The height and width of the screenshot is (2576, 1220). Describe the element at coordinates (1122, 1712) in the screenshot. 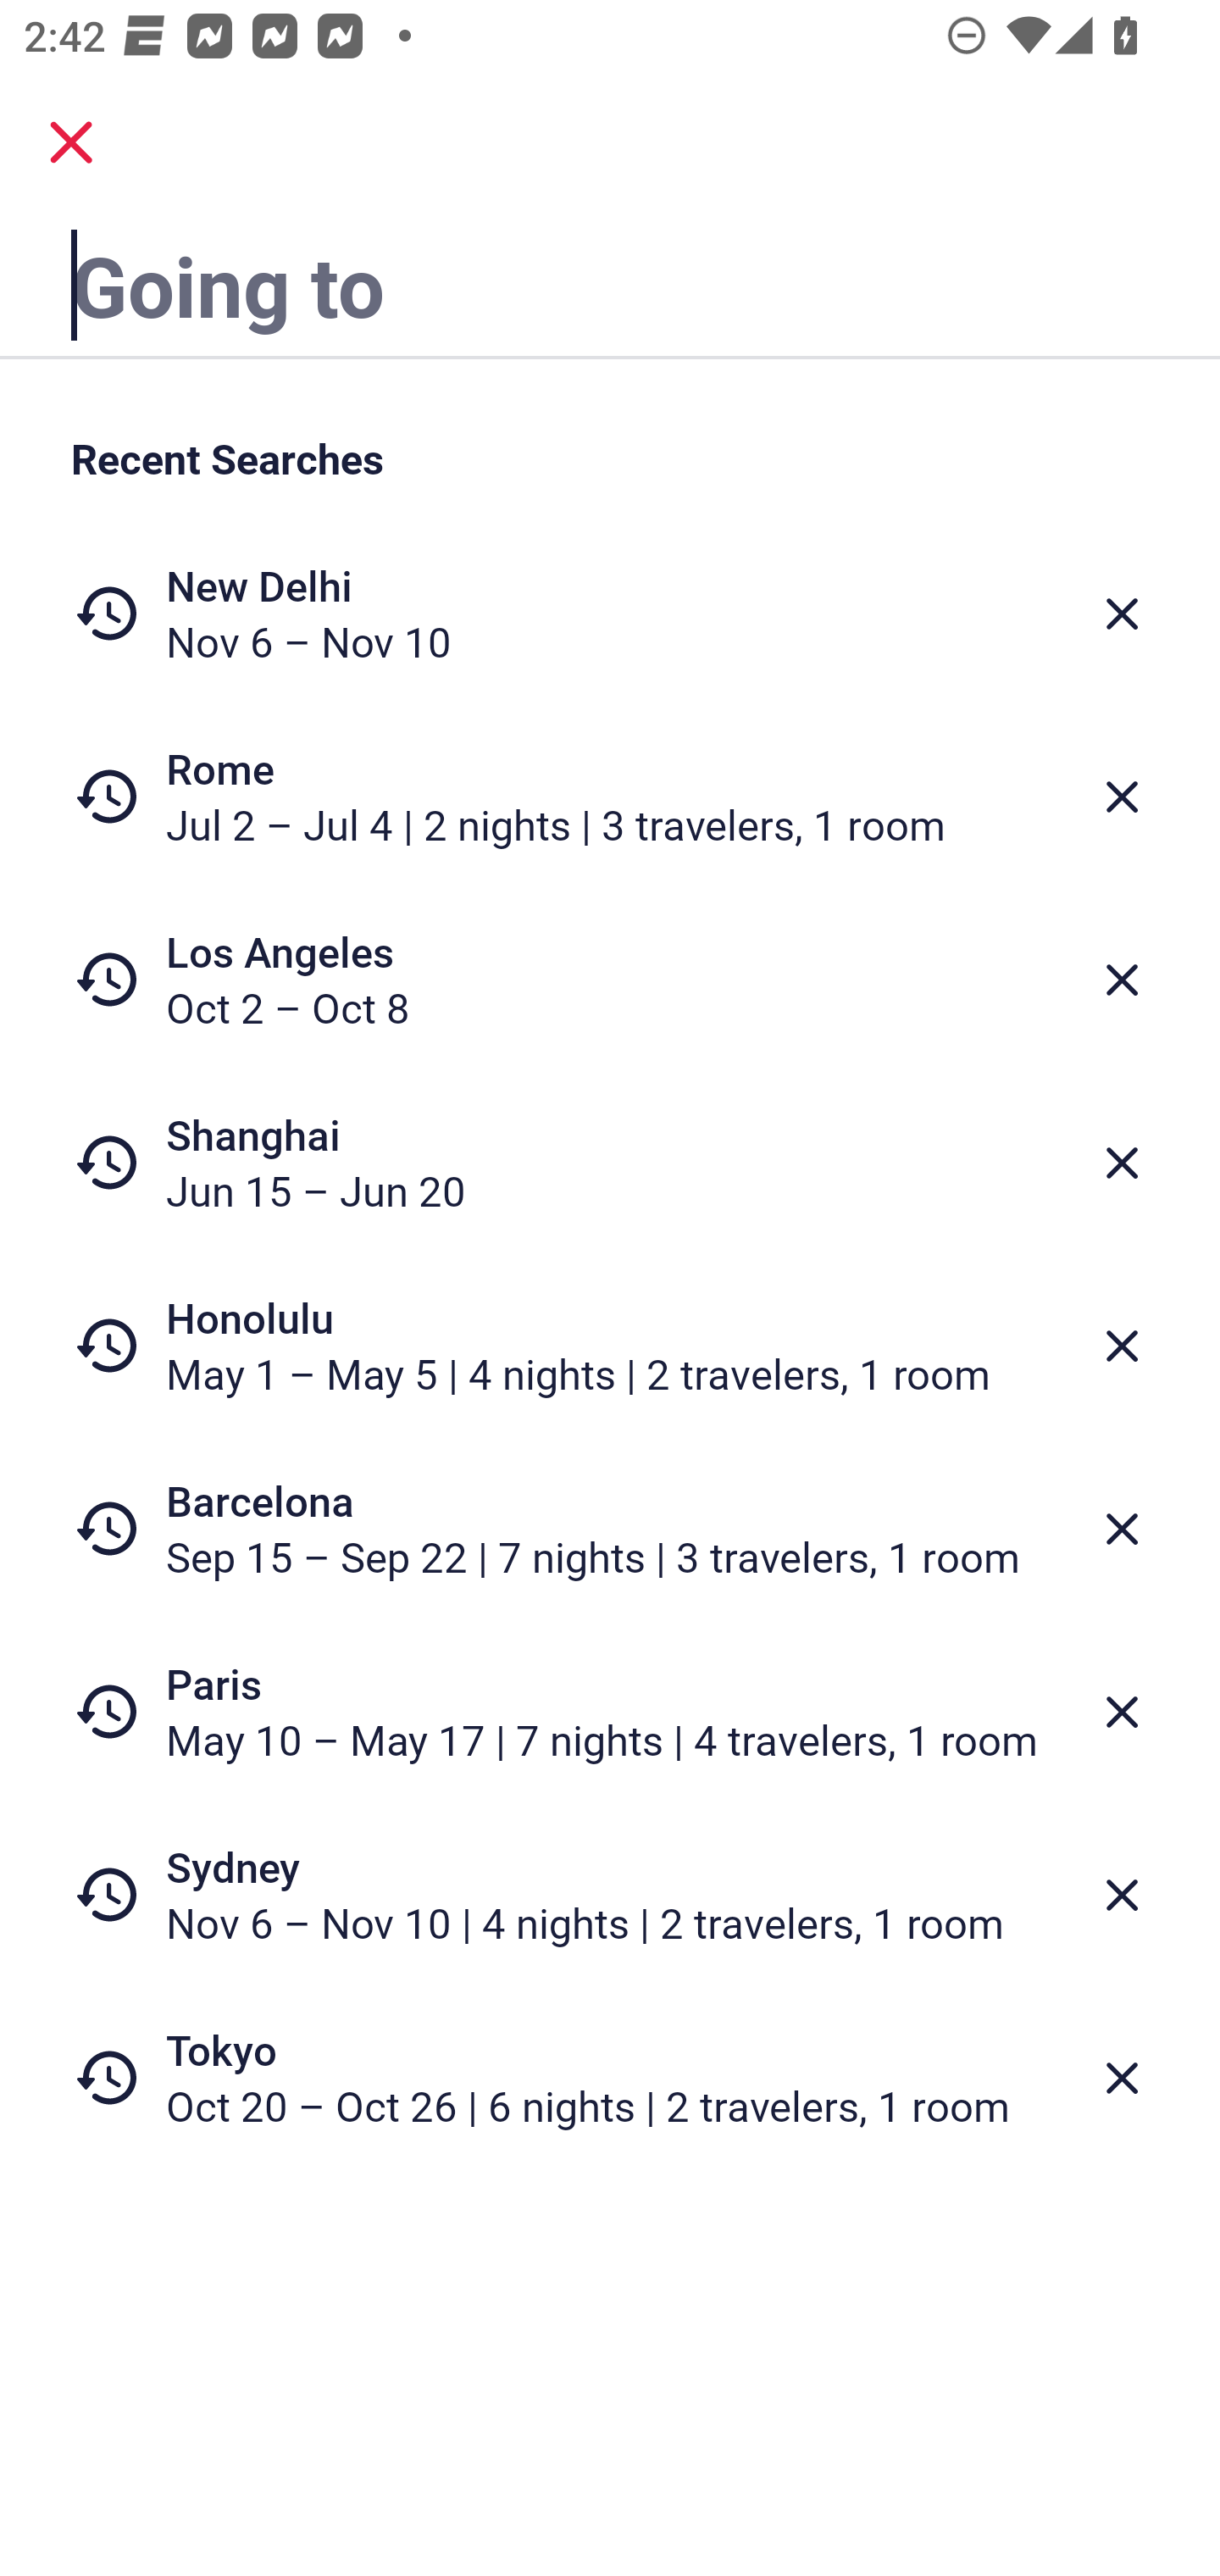

I see `Delete from recent searches` at that location.